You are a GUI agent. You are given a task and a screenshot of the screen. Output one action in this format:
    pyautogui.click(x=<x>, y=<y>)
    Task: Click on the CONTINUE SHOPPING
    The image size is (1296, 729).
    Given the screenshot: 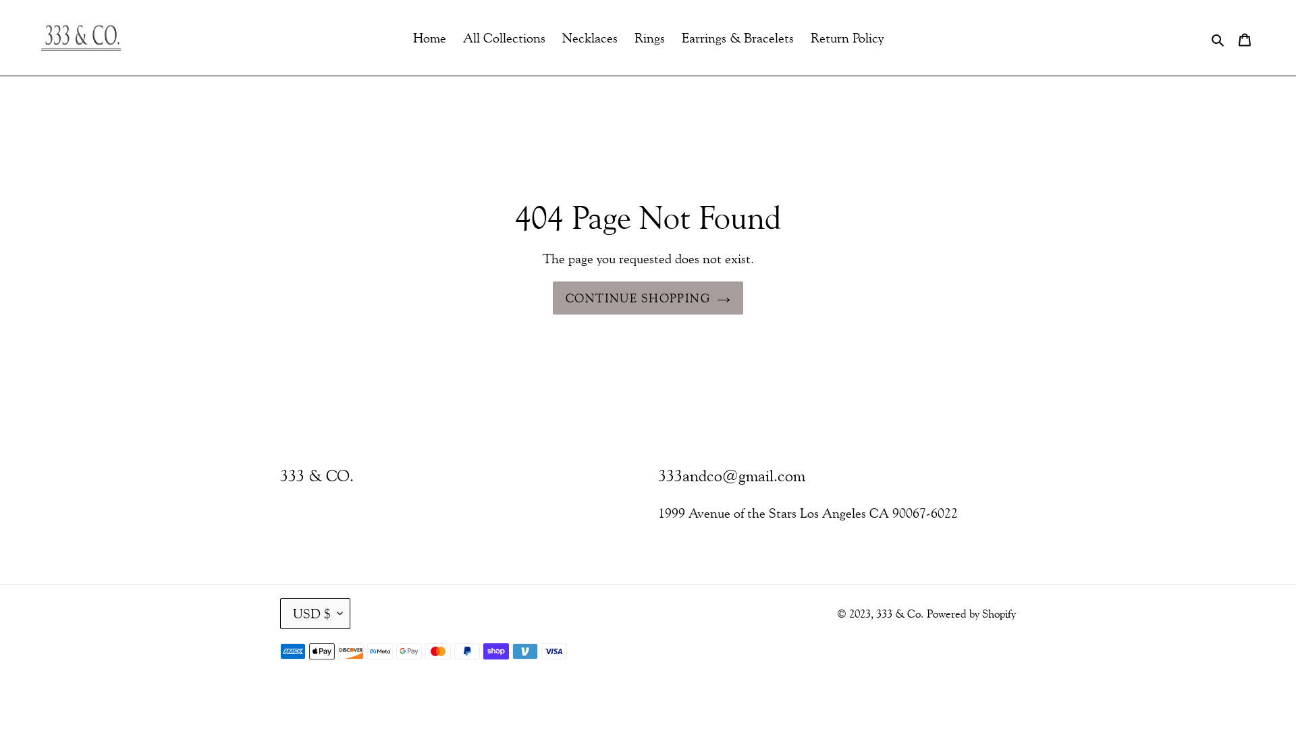 What is the action you would take?
    pyautogui.click(x=648, y=298)
    